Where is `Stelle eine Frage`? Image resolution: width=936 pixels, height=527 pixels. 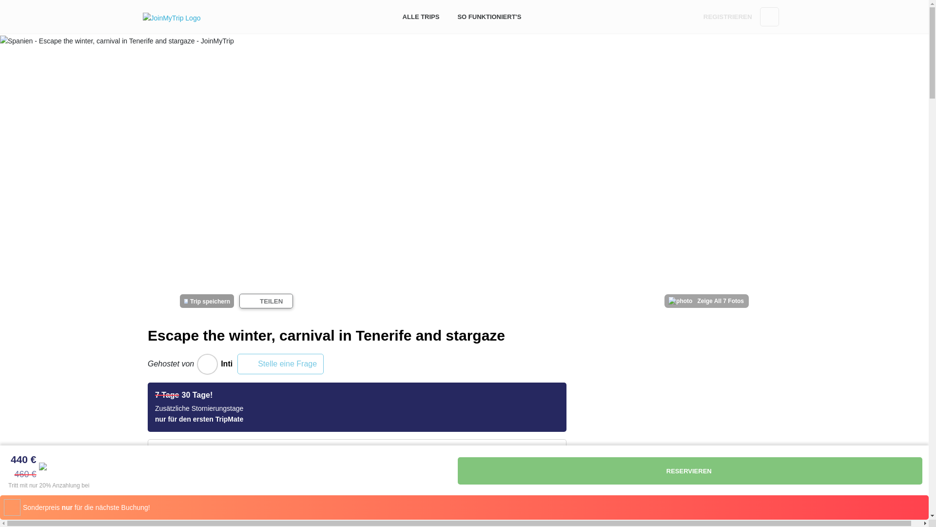 Stelle eine Frage is located at coordinates (281, 364).